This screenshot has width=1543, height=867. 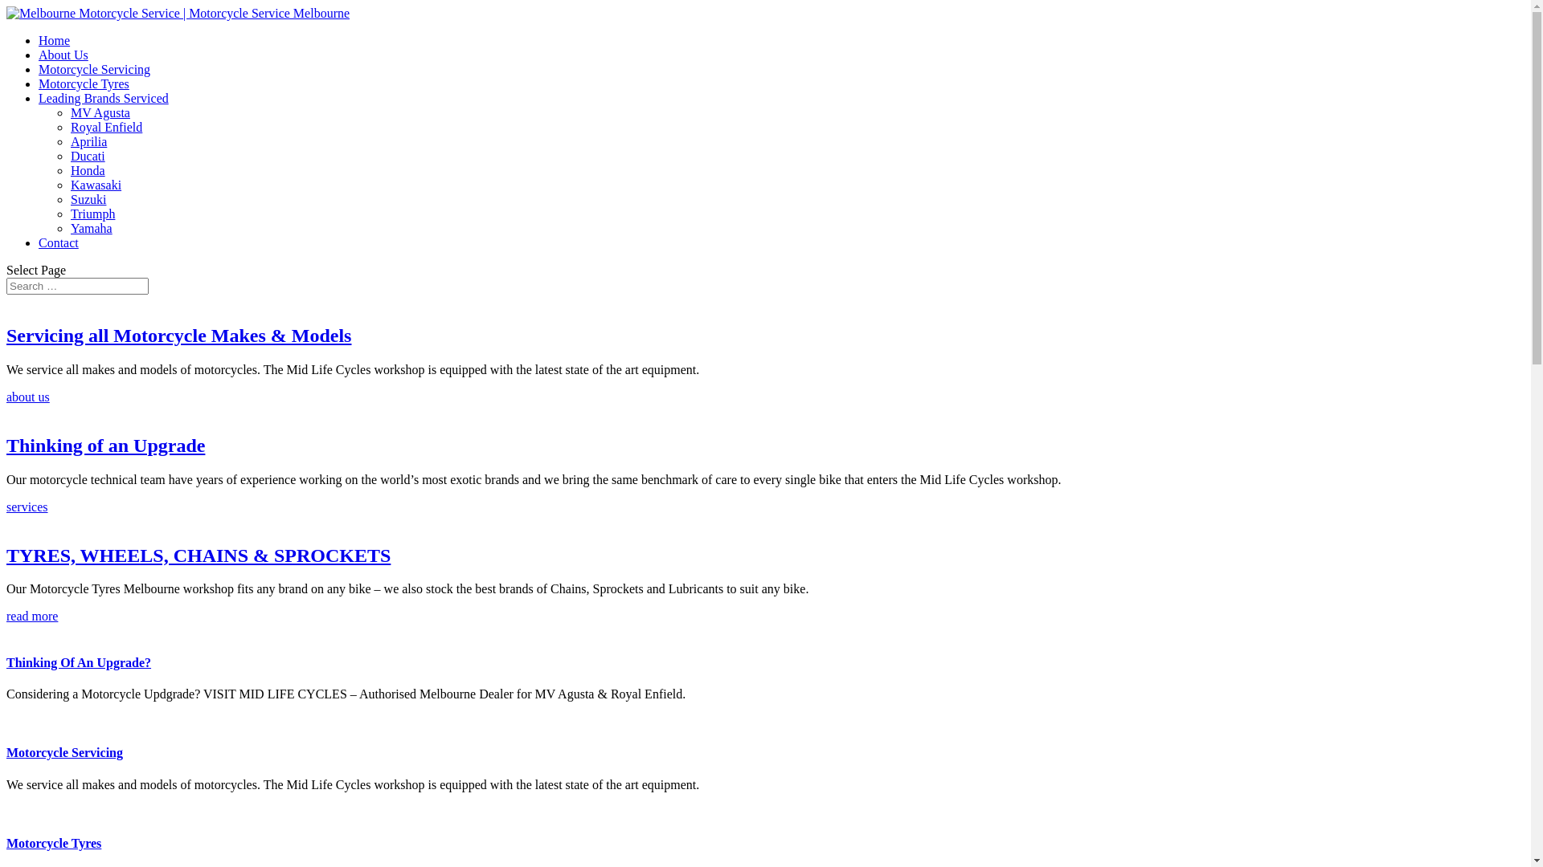 What do you see at coordinates (84, 83) in the screenshot?
I see `Motorcycle Tyres` at bounding box center [84, 83].